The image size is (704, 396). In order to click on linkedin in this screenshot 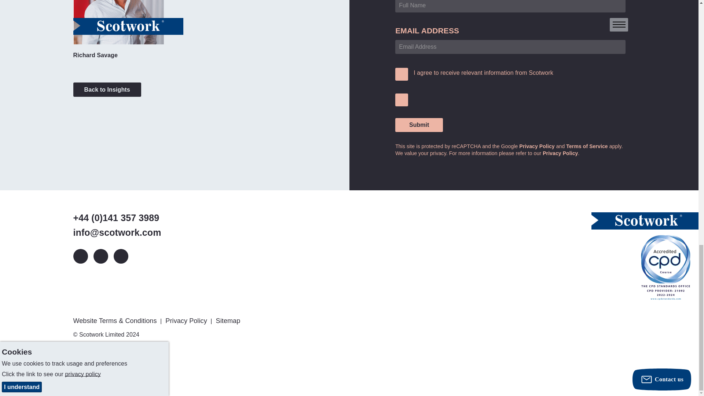, I will do `click(81, 256)`.